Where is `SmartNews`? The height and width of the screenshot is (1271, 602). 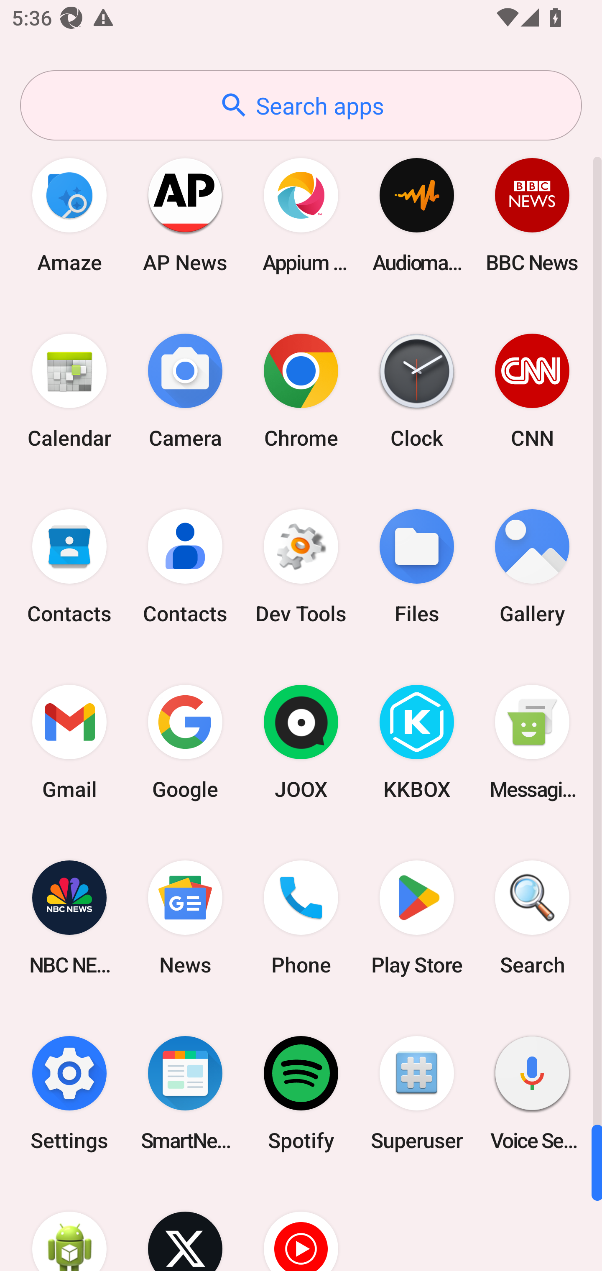 SmartNews is located at coordinates (185, 1093).